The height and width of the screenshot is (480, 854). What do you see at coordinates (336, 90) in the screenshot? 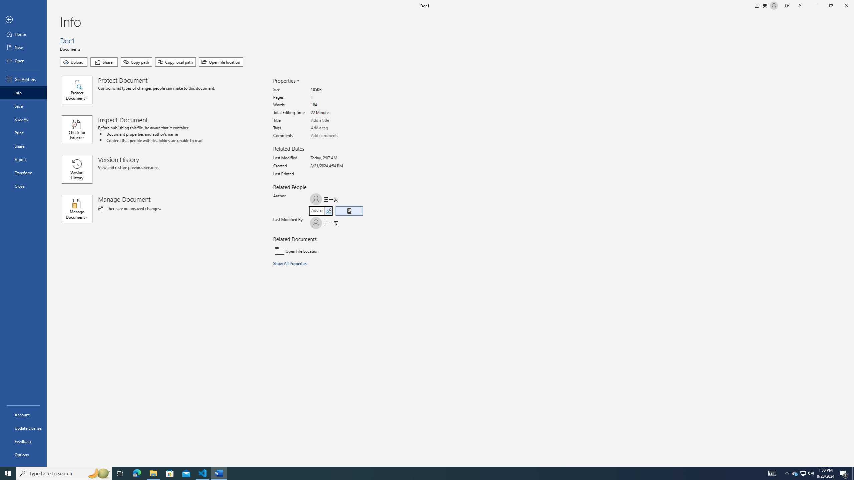
I see `Size` at bounding box center [336, 90].